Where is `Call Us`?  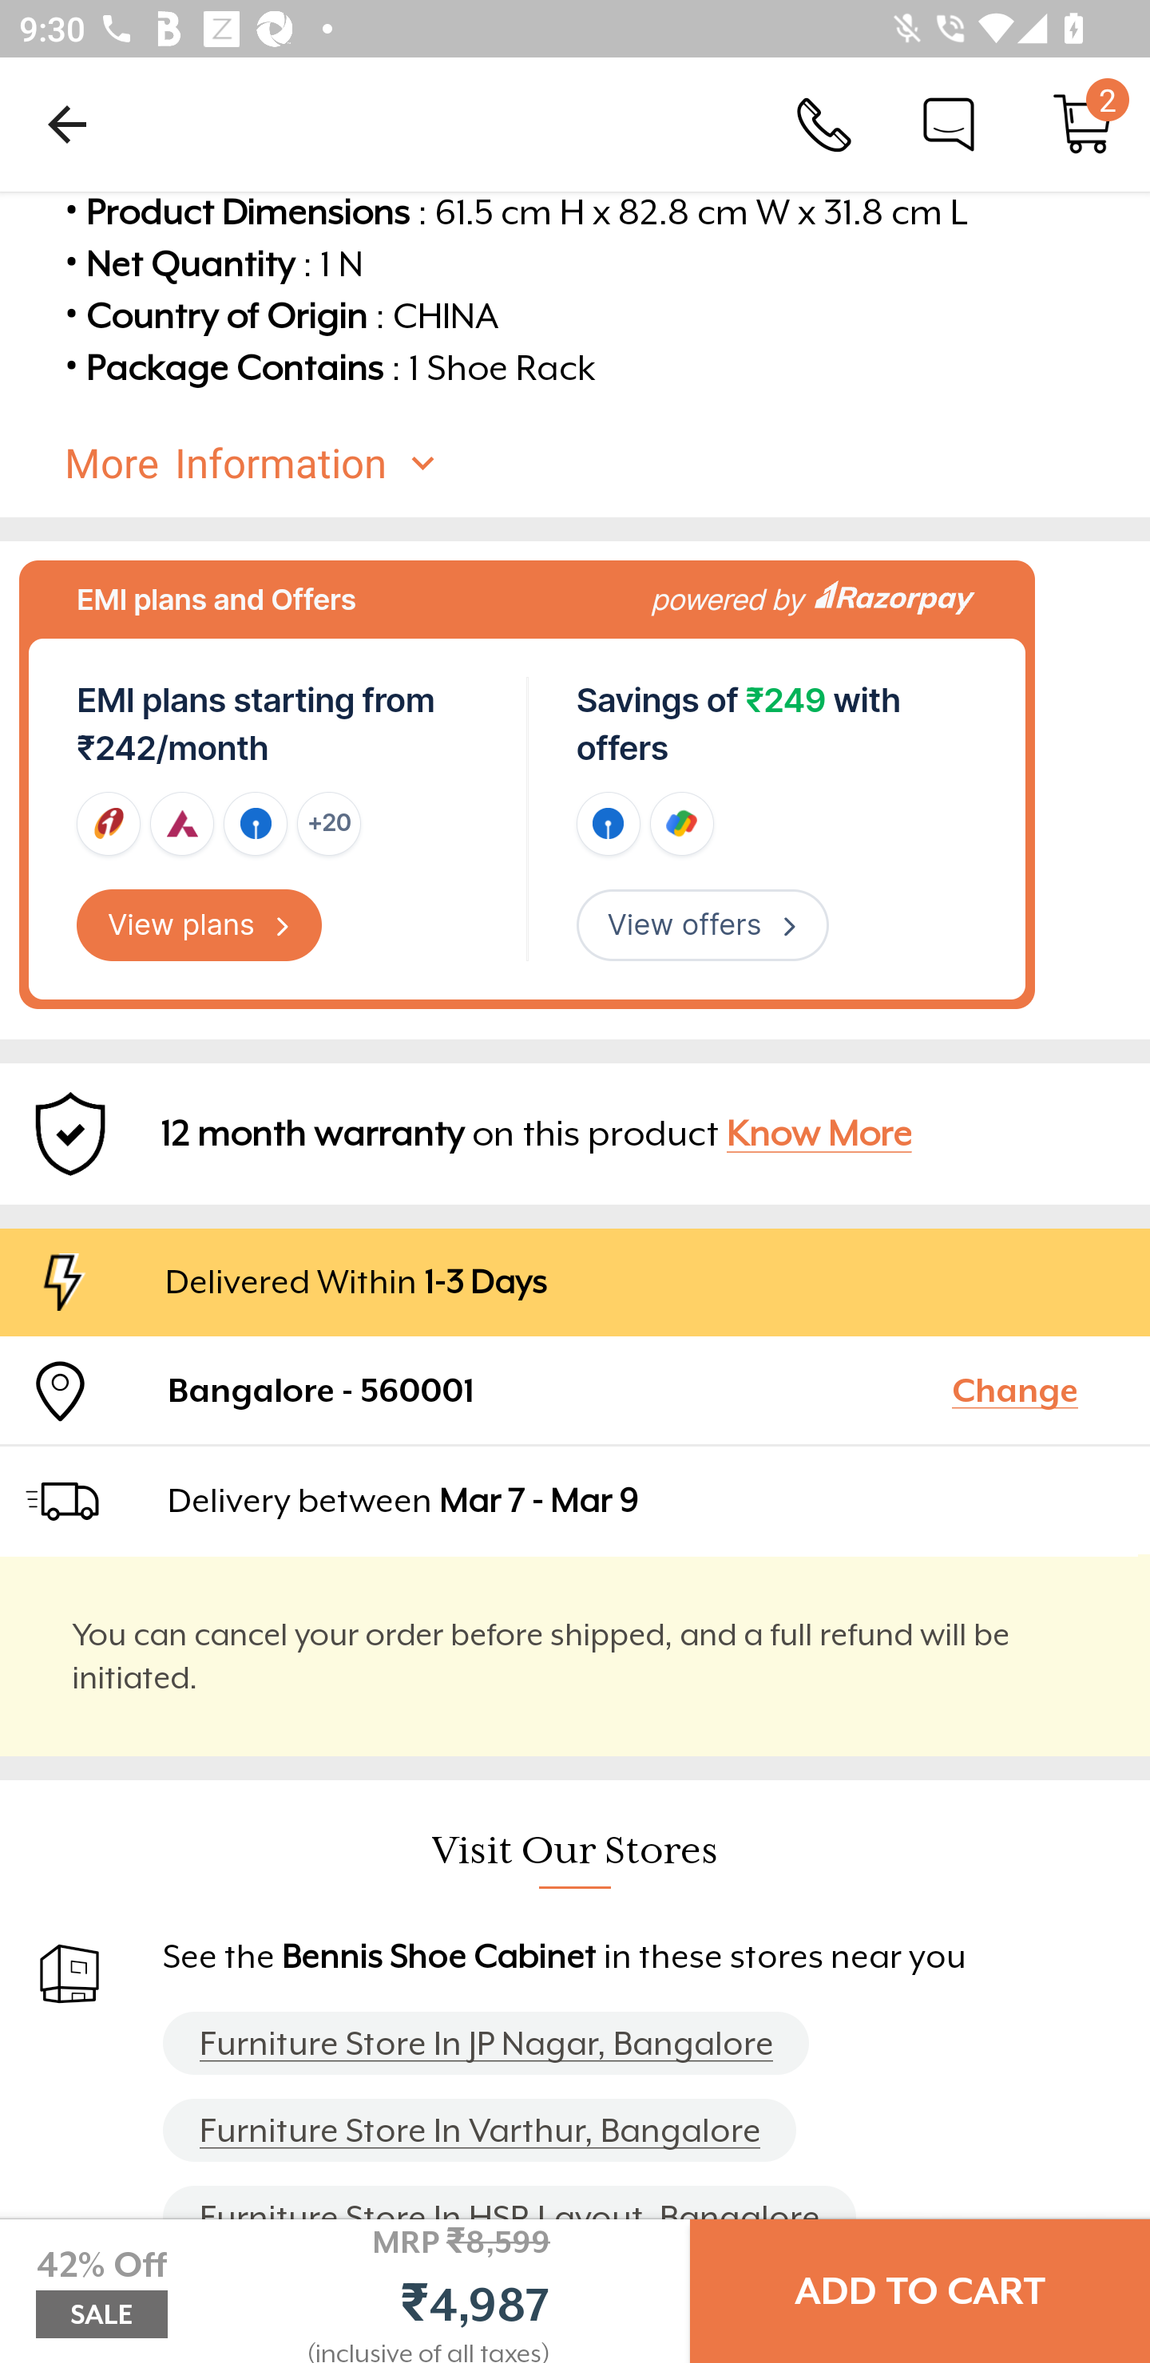 Call Us is located at coordinates (824, 123).